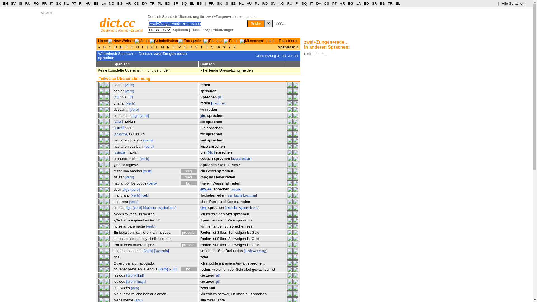 This screenshot has width=537, height=302. What do you see at coordinates (28, 3) in the screenshot?
I see `RU` at bounding box center [28, 3].